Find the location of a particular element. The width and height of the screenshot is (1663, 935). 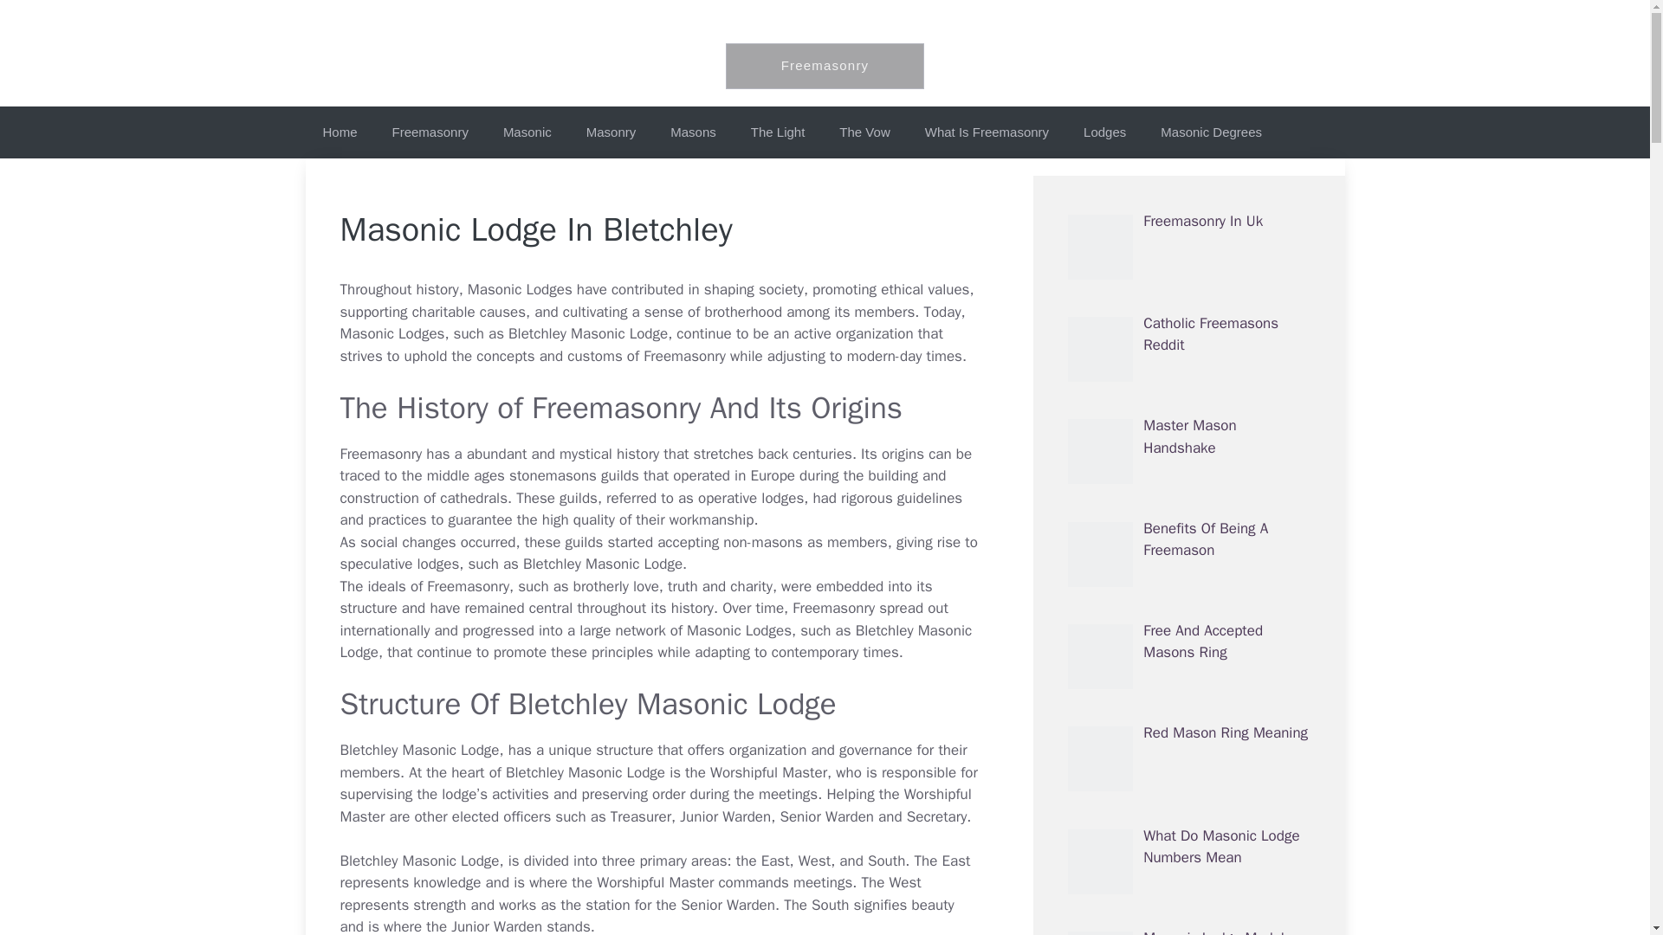

Freemasonry is located at coordinates (430, 132).